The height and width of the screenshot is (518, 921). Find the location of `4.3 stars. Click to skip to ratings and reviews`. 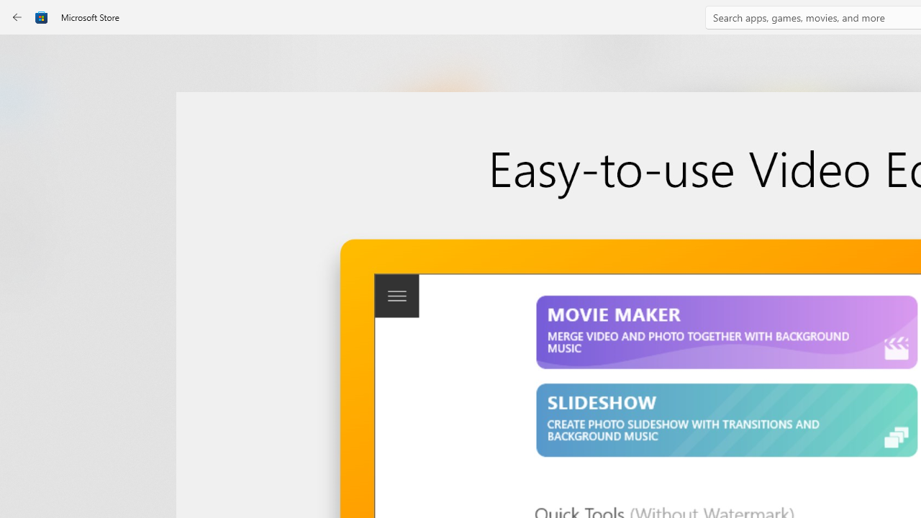

4.3 stars. Click to skip to ratings and reviews is located at coordinates (390, 400).